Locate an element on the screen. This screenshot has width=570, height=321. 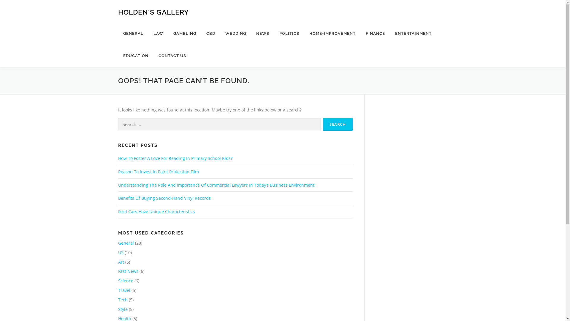
Search is located at coordinates (337, 124).